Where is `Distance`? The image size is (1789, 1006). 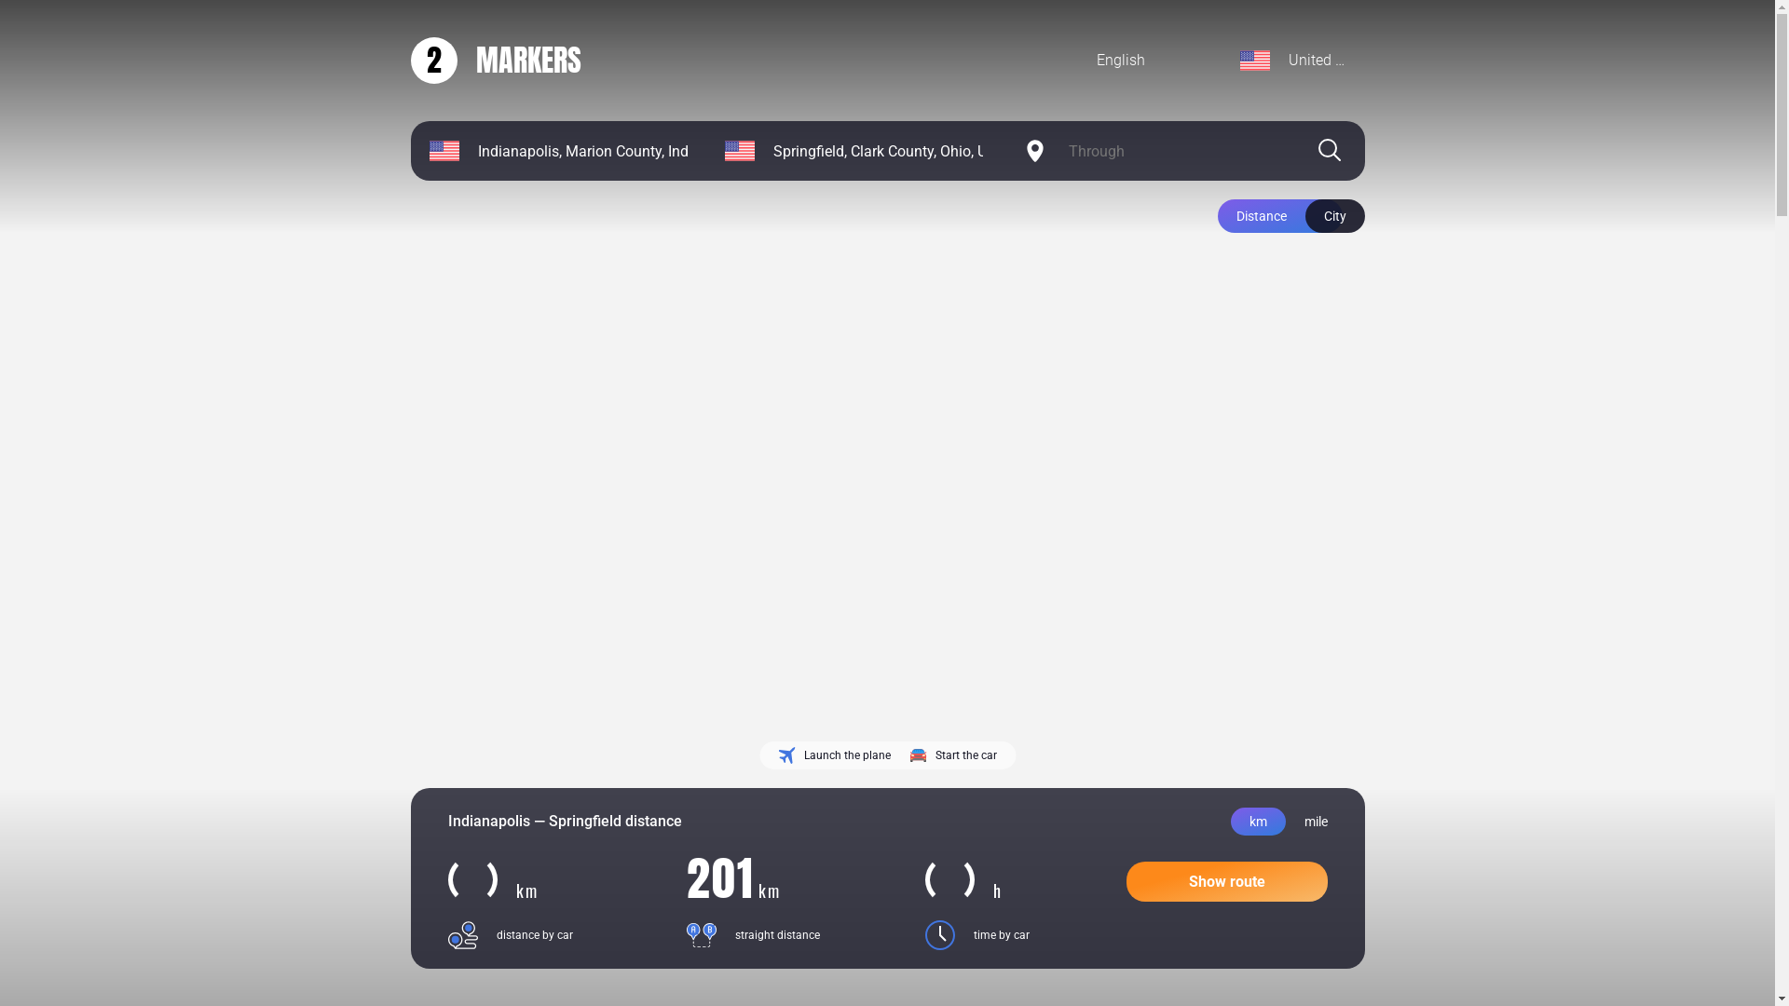
Distance is located at coordinates (1279, 216).